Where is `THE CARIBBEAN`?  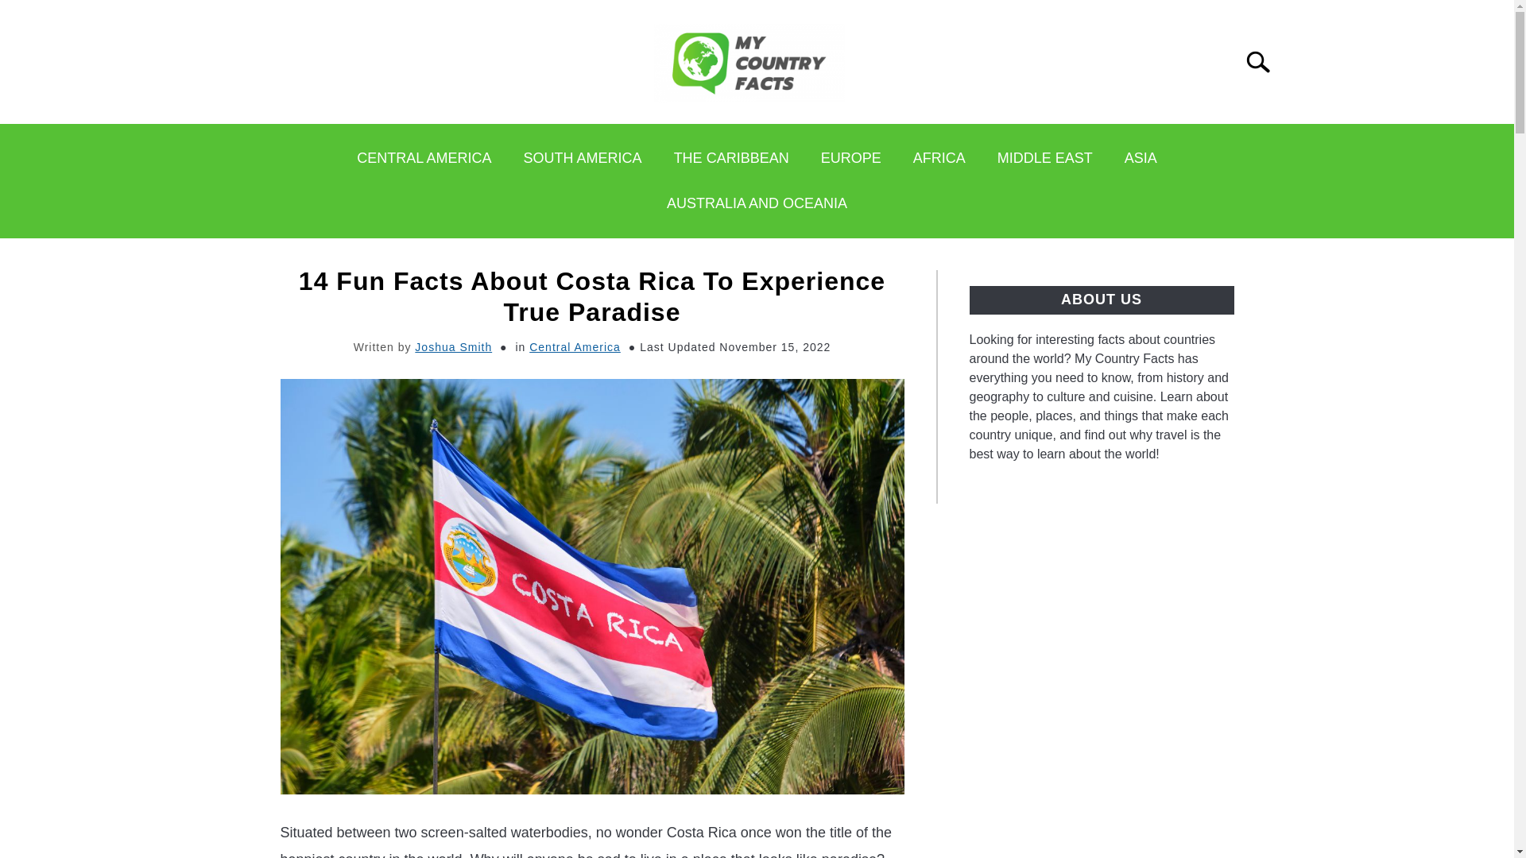
THE CARIBBEAN is located at coordinates (731, 158).